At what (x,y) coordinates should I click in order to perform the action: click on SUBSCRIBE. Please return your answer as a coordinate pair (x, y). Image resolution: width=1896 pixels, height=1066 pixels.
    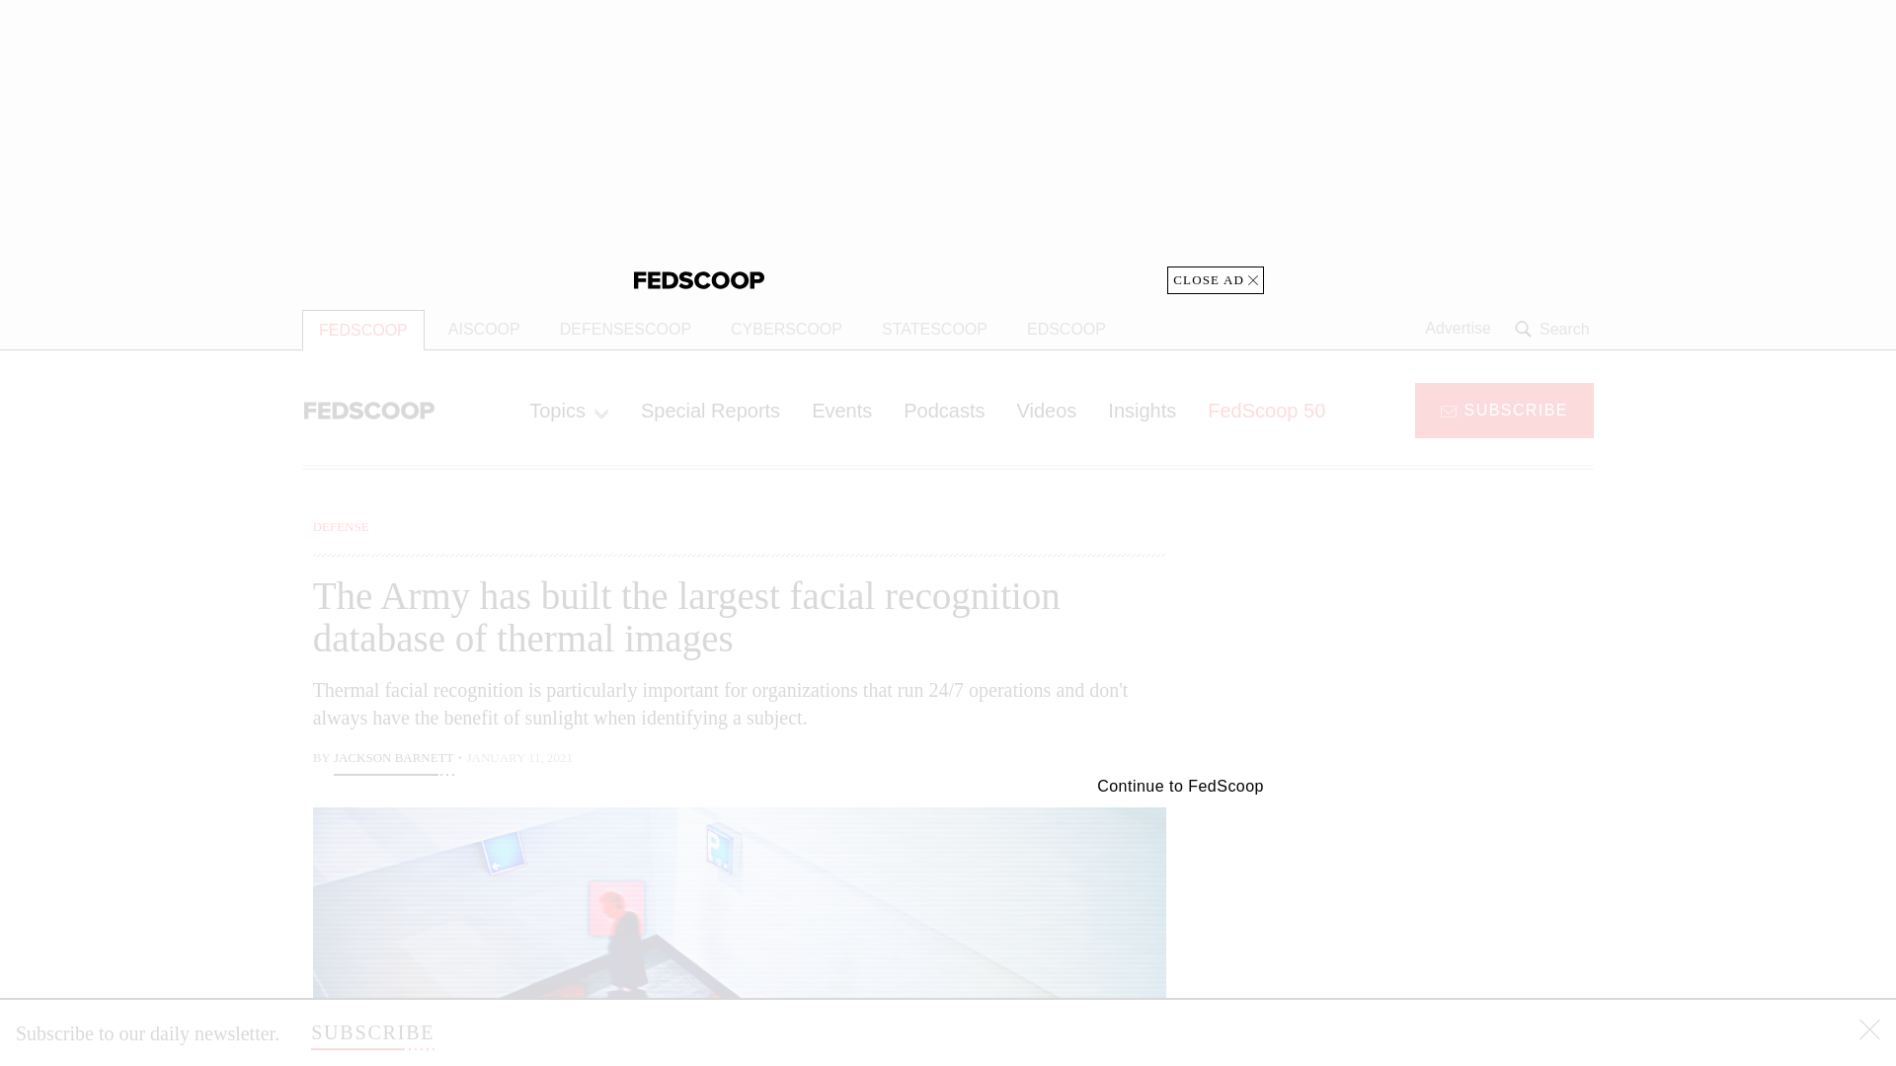
    Looking at the image, I should click on (371, 1032).